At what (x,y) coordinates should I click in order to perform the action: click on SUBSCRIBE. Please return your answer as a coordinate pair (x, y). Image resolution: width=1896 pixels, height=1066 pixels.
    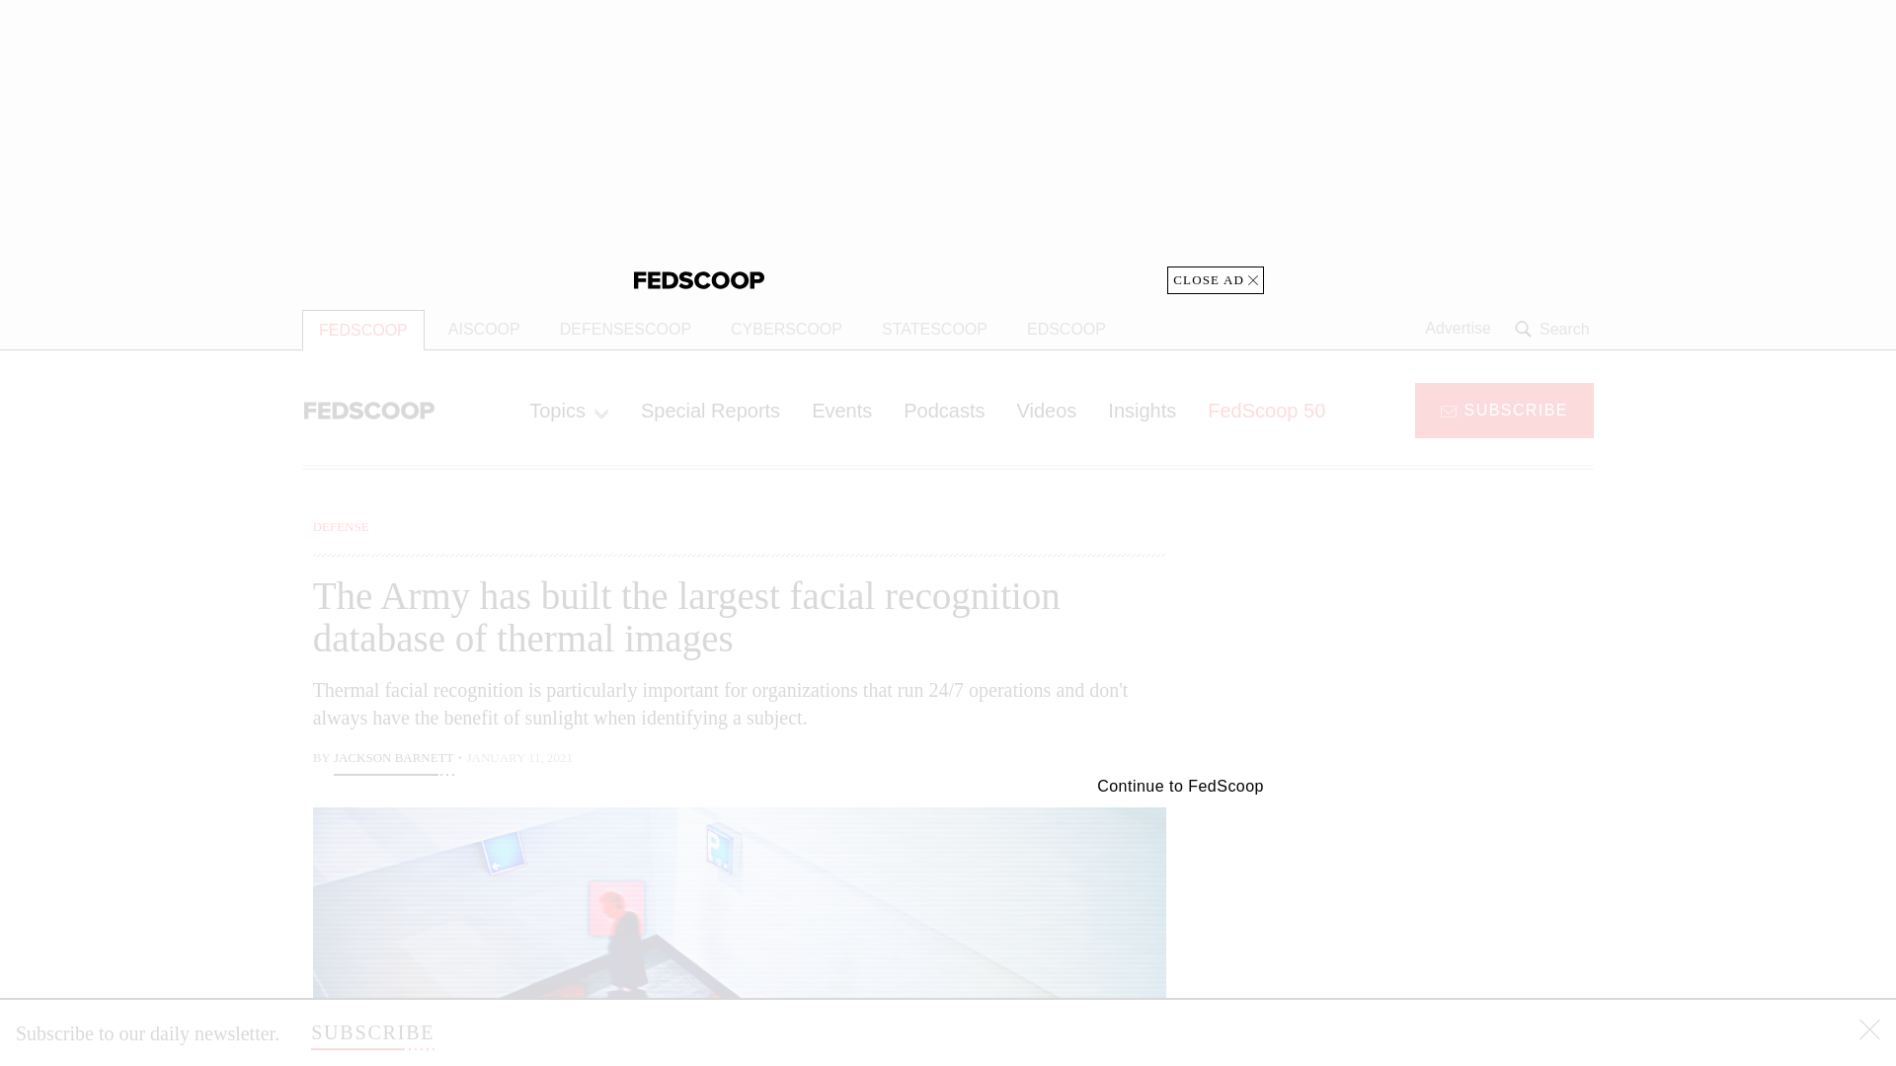
    Looking at the image, I should click on (371, 1032).